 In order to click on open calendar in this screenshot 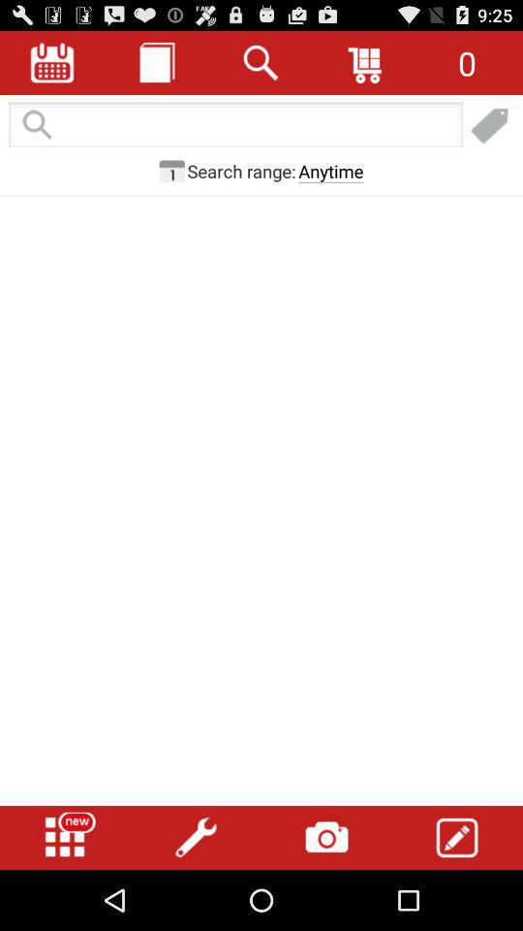, I will do `click(52, 62)`.